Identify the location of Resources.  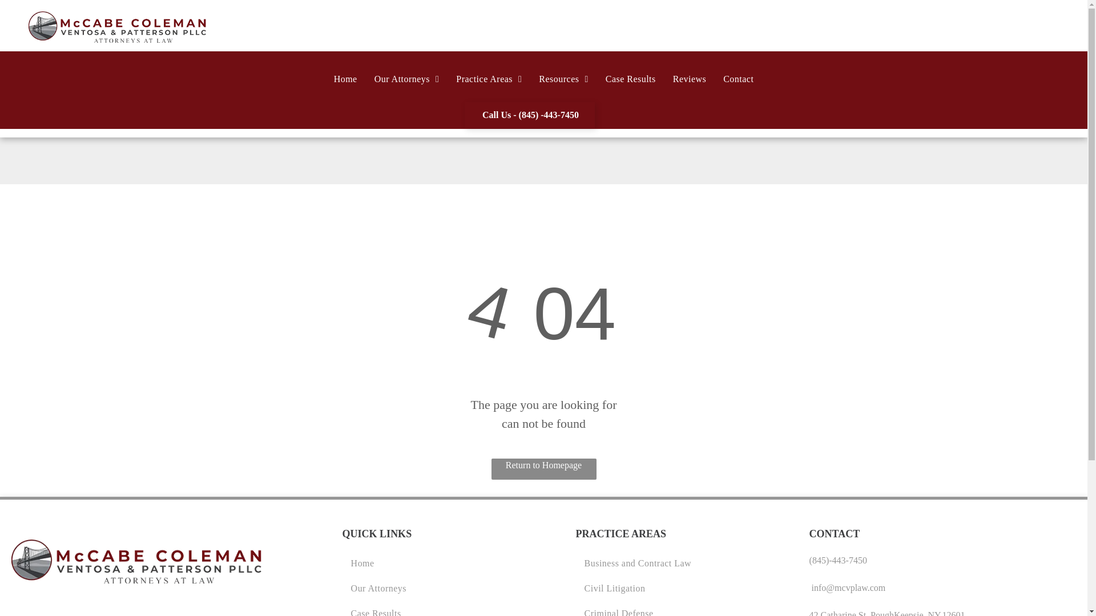
(563, 79).